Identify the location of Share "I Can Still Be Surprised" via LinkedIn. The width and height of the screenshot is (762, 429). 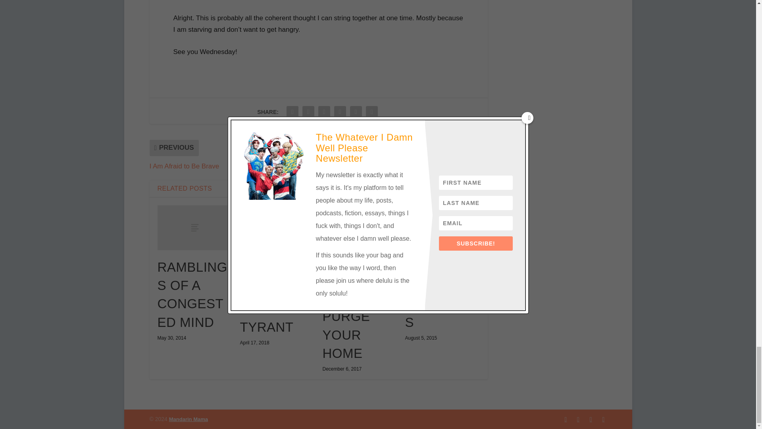
(340, 112).